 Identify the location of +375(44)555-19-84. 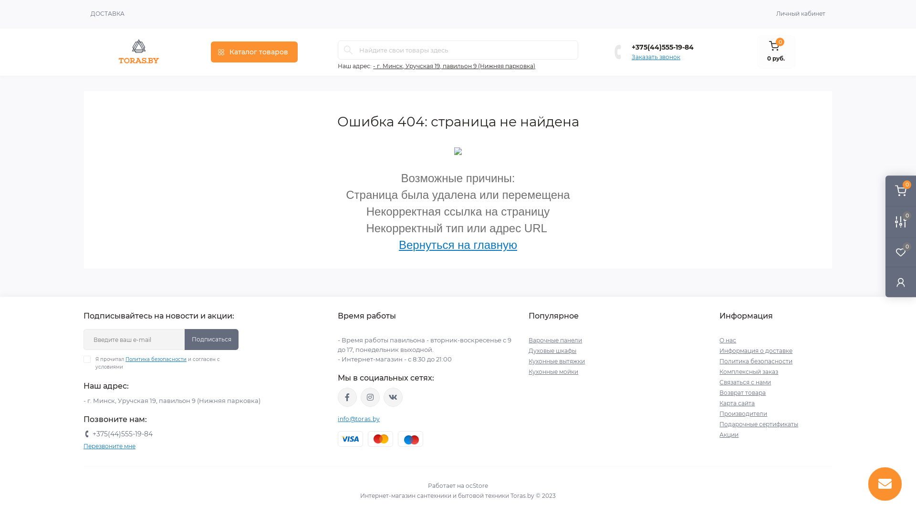
(123, 434).